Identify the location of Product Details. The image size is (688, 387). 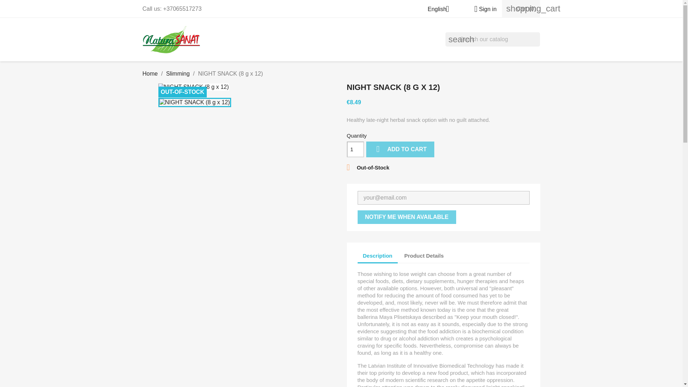
(424, 256).